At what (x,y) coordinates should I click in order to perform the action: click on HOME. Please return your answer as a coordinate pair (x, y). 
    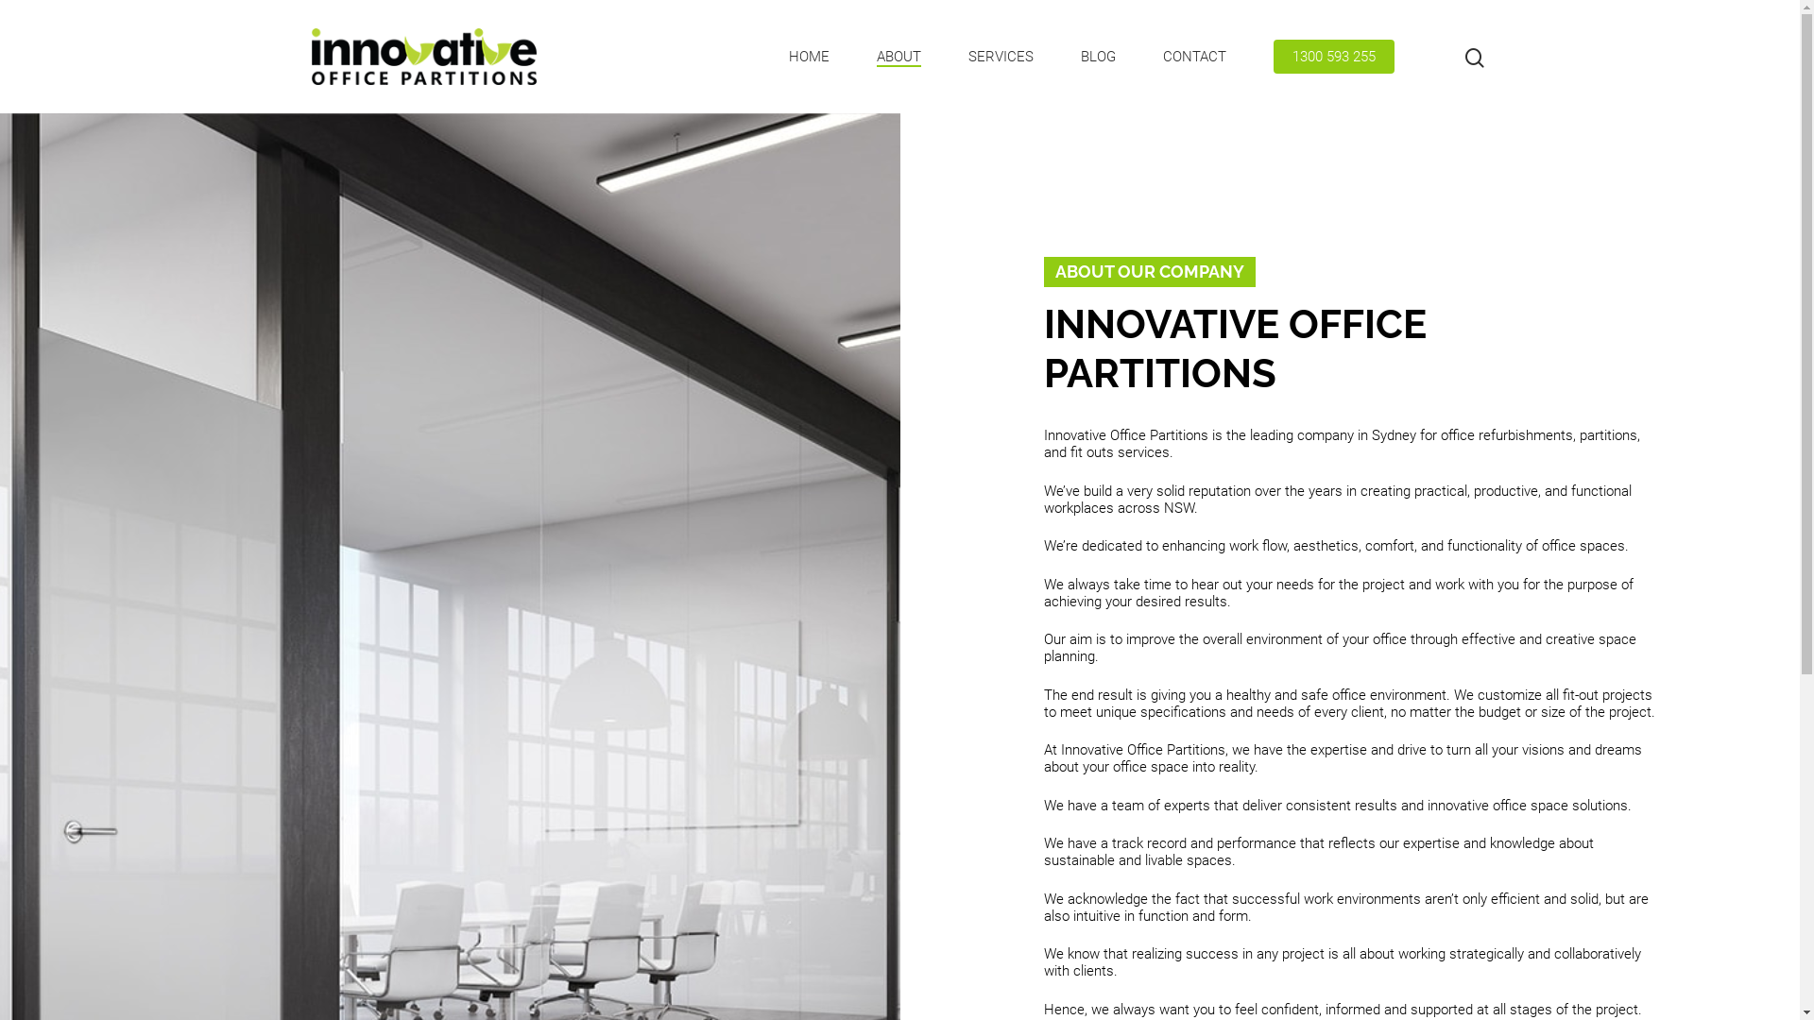
    Looking at the image, I should click on (809, 57).